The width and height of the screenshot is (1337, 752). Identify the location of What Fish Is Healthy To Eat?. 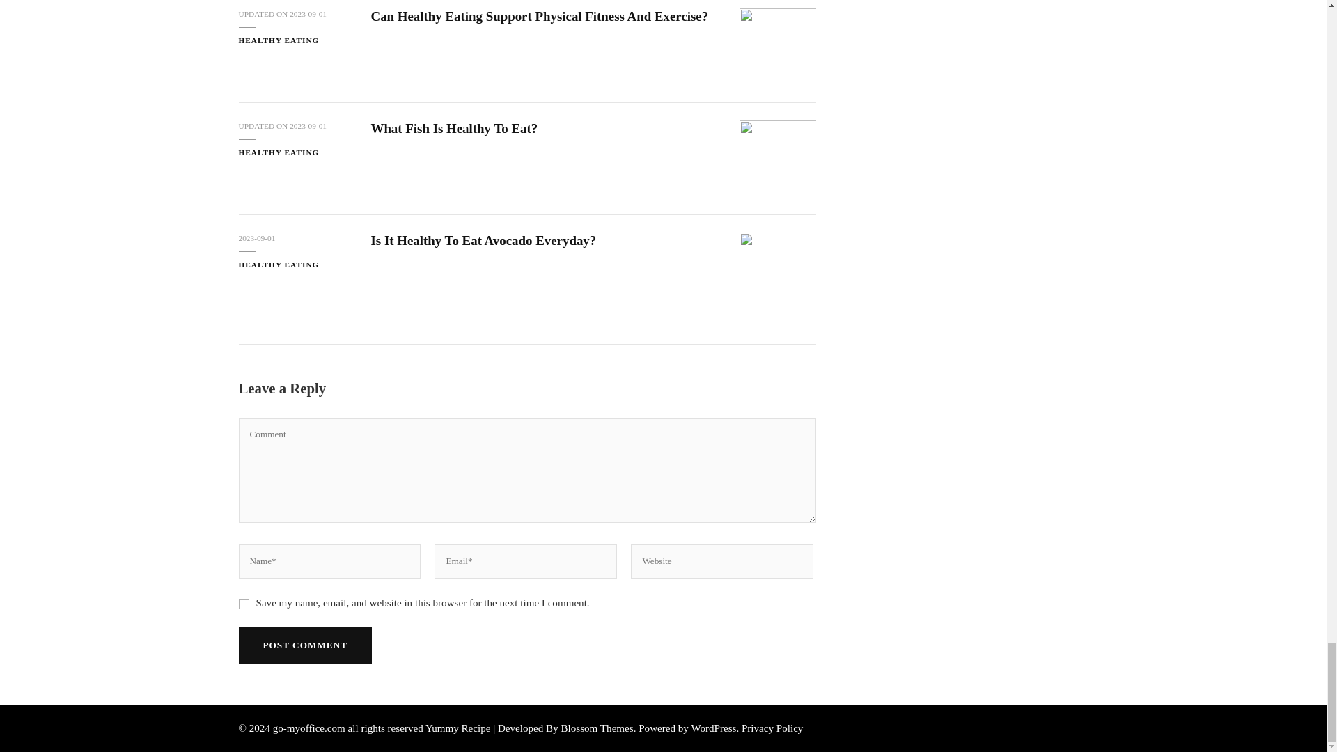
(453, 128).